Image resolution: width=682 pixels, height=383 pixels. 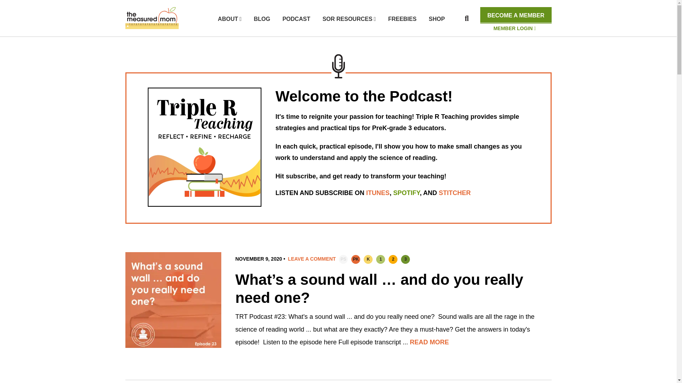 I want to click on FREEBIES, so click(x=402, y=19).